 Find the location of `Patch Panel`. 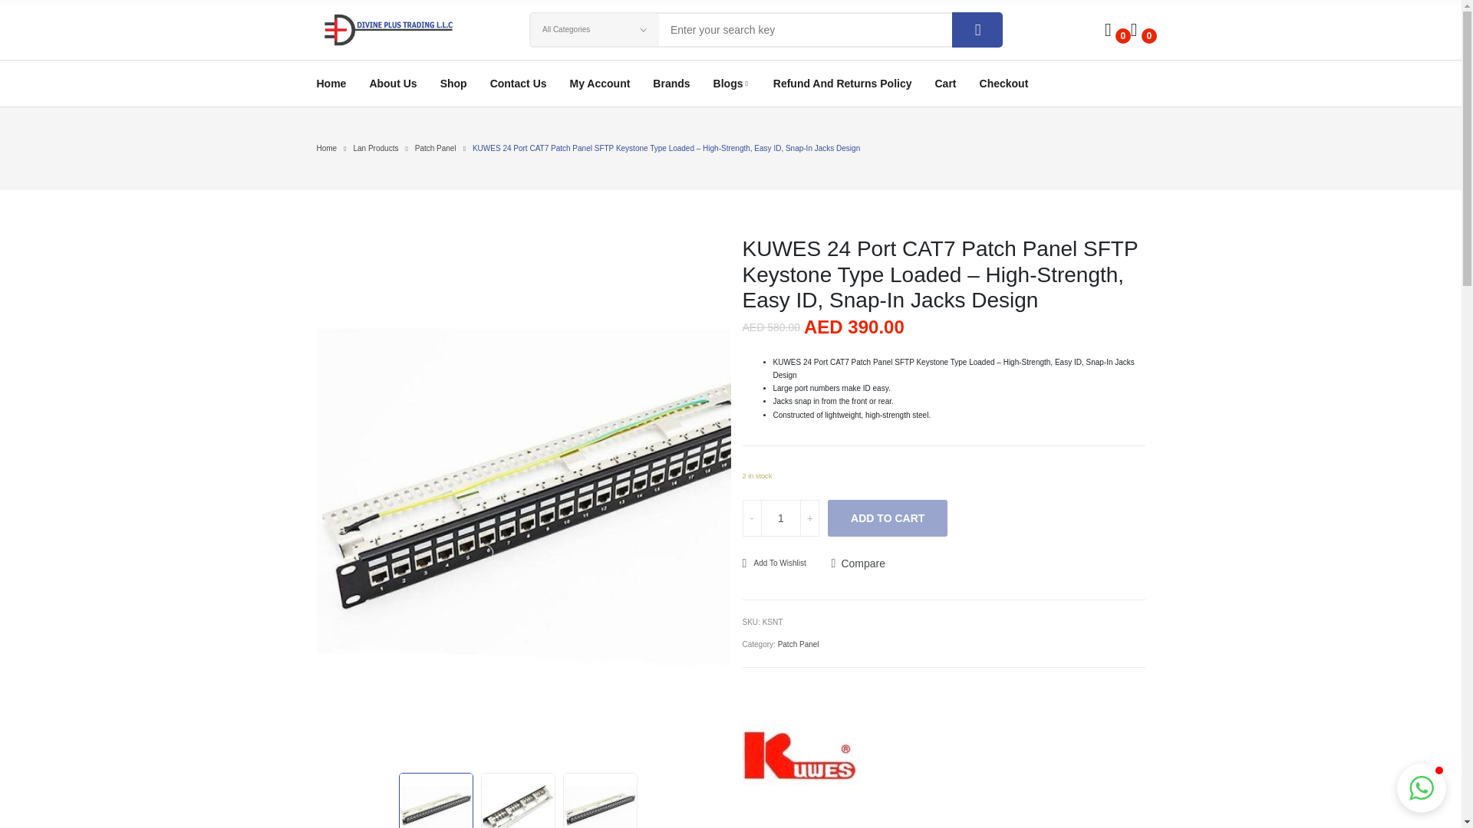

Patch Panel is located at coordinates (436, 147).